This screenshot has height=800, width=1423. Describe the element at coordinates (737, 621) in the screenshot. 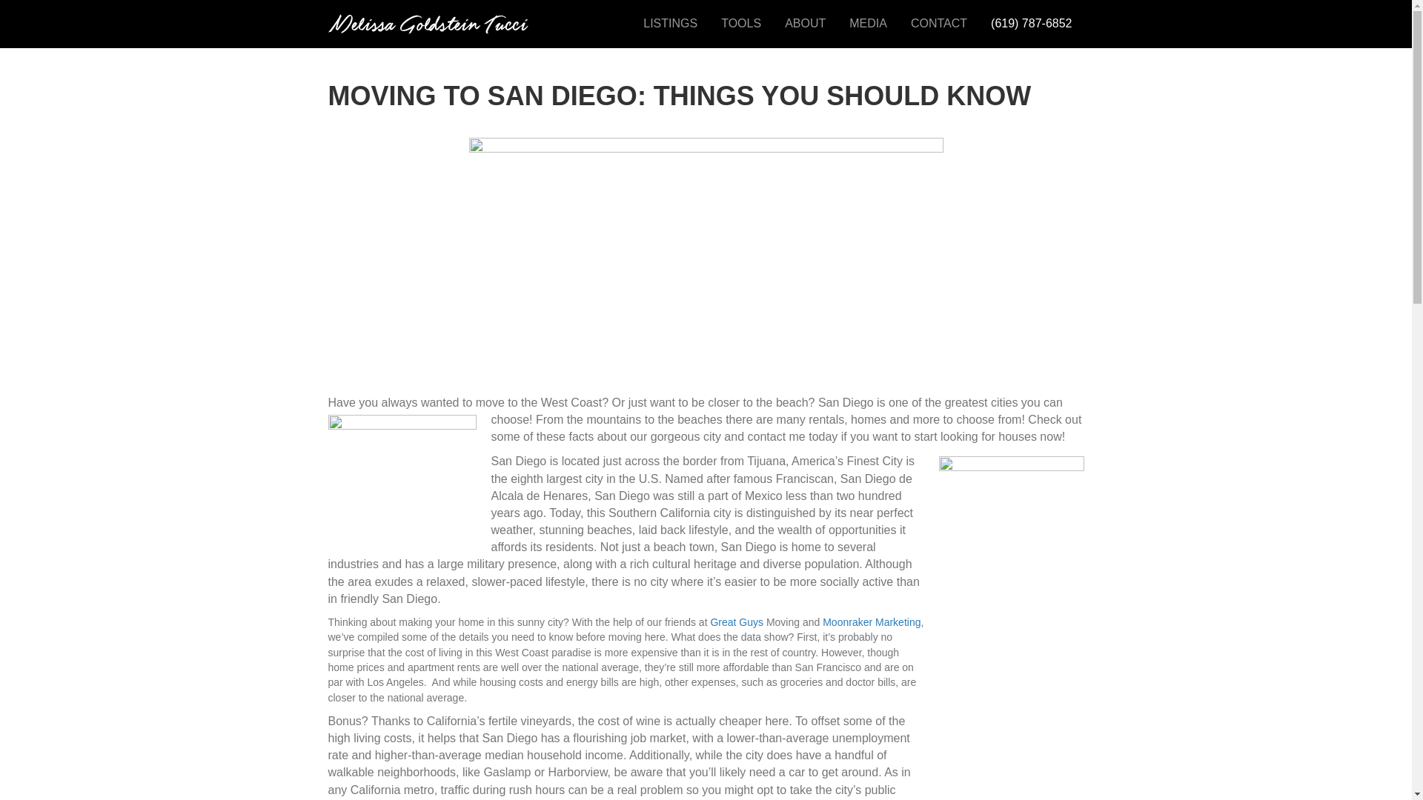

I see `Great Guys` at that location.